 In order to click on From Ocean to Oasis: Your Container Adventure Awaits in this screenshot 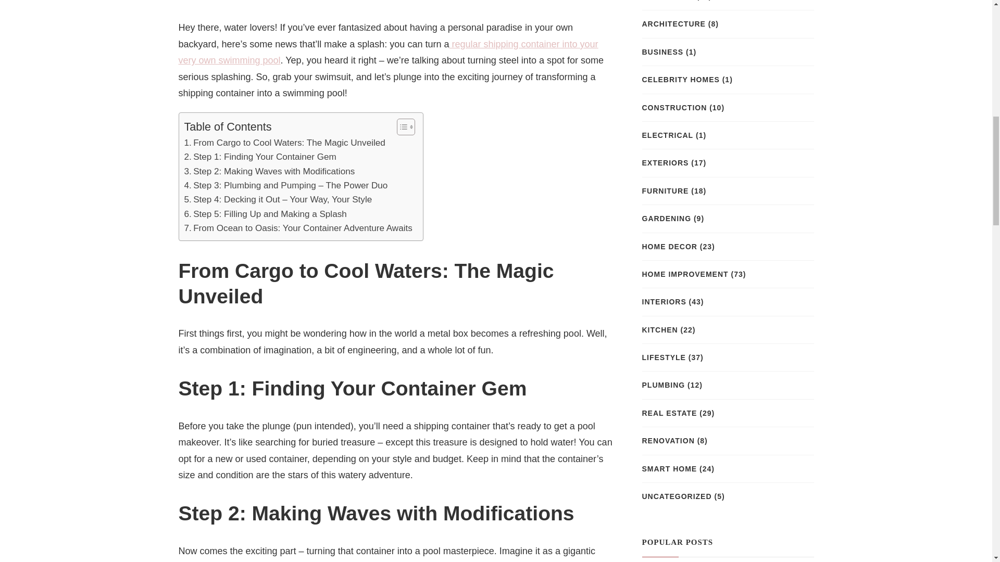, I will do `click(298, 228)`.